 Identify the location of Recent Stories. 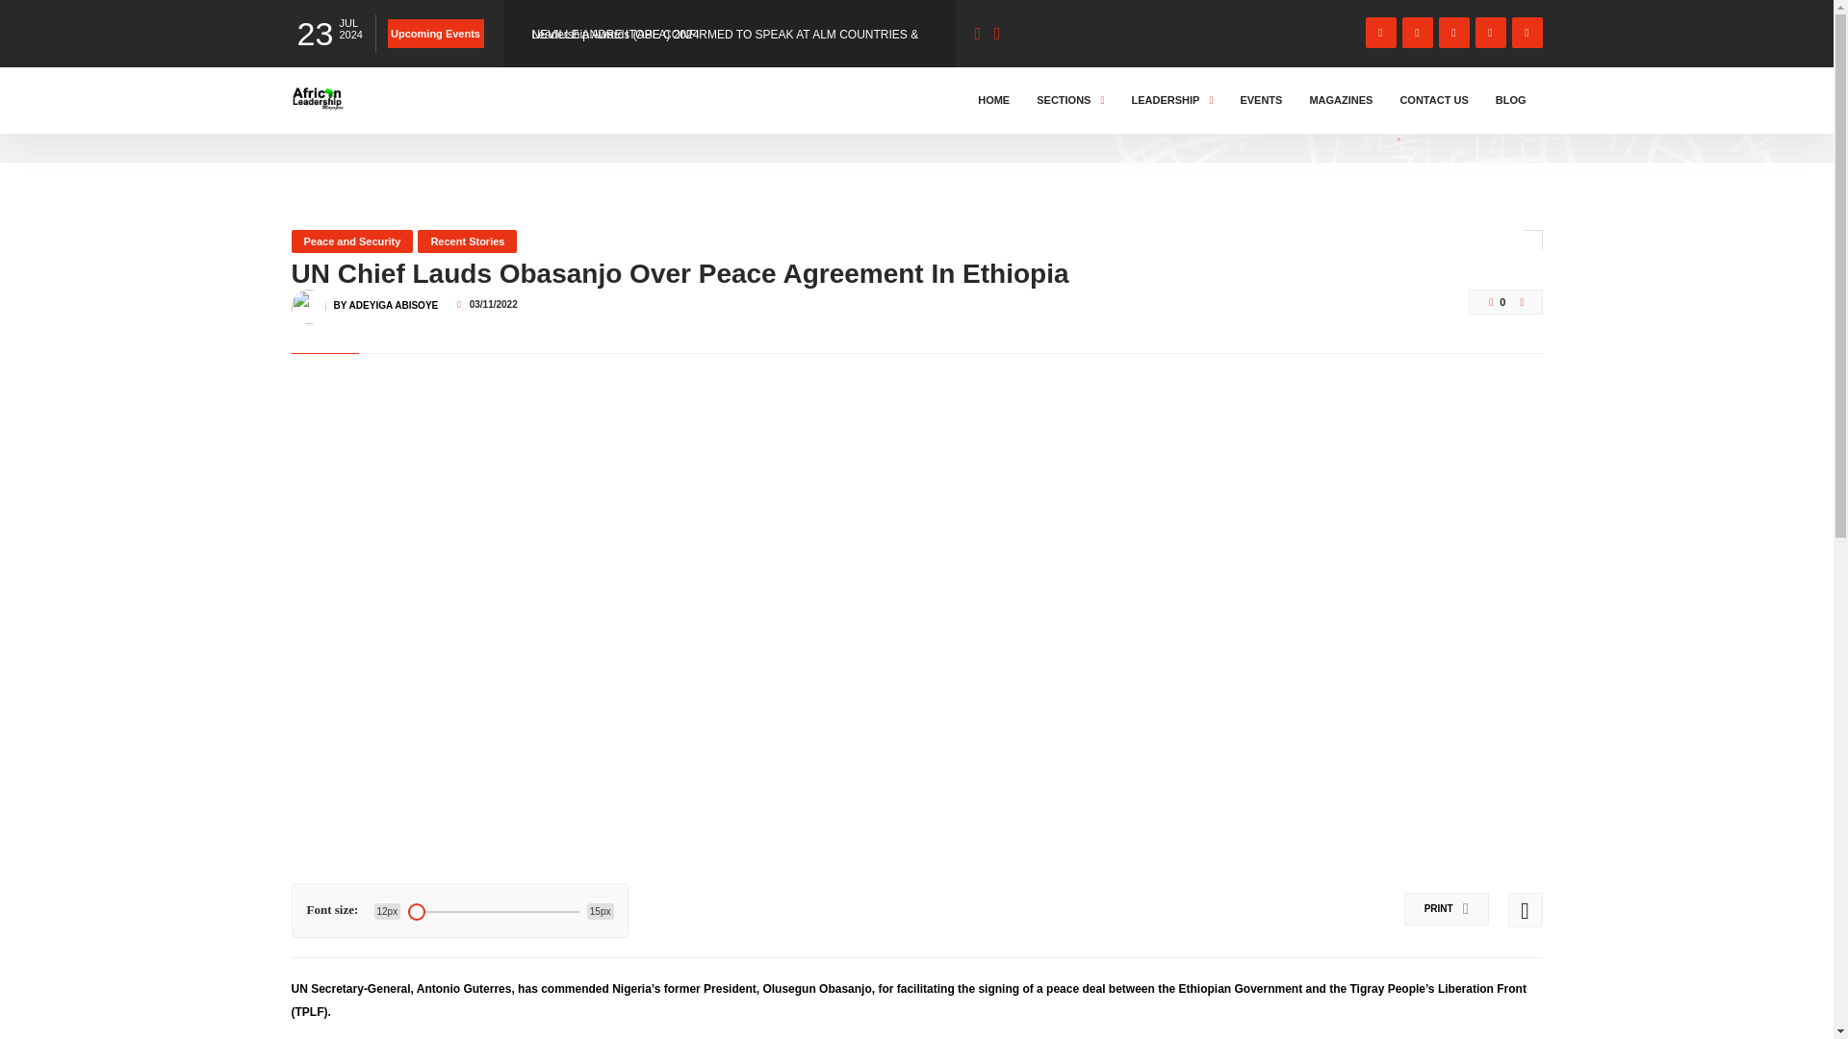
(467, 241).